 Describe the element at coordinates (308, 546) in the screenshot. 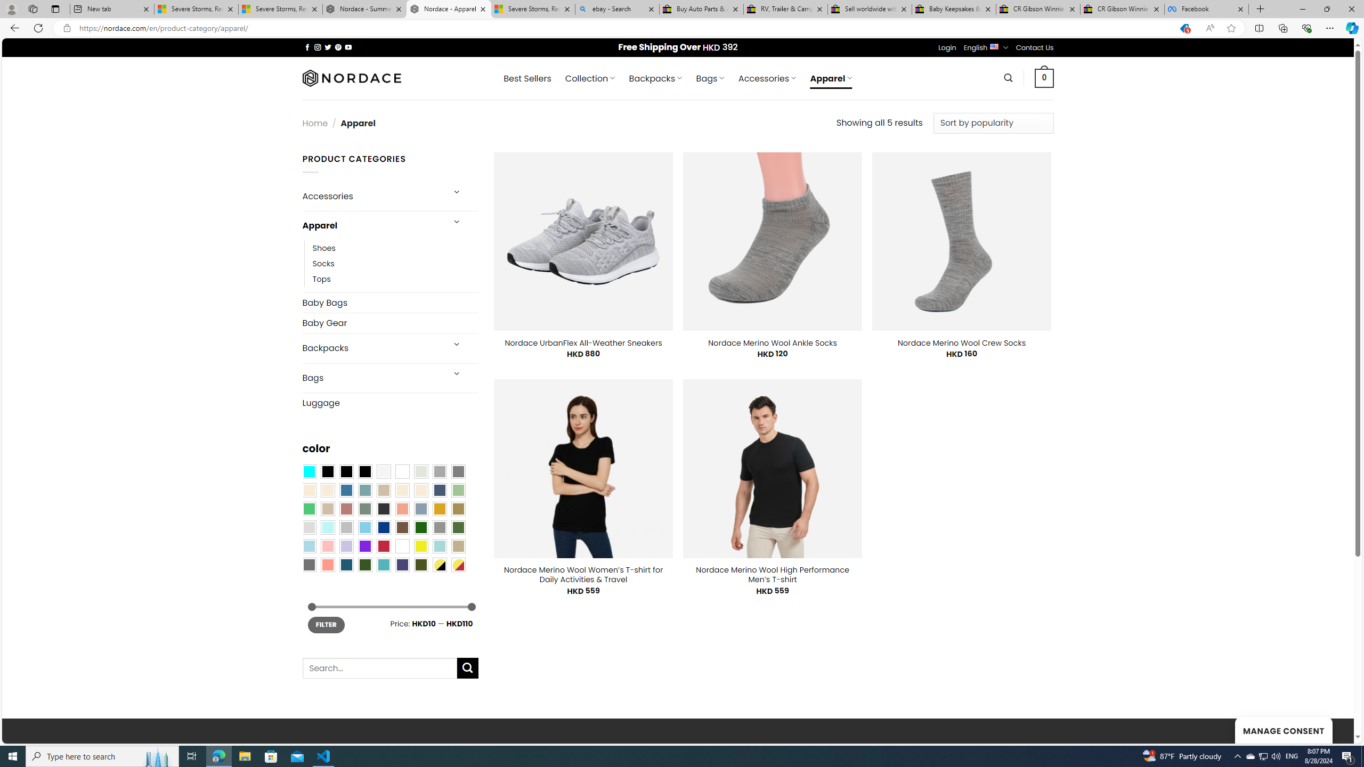

I see `Light Blue` at that location.